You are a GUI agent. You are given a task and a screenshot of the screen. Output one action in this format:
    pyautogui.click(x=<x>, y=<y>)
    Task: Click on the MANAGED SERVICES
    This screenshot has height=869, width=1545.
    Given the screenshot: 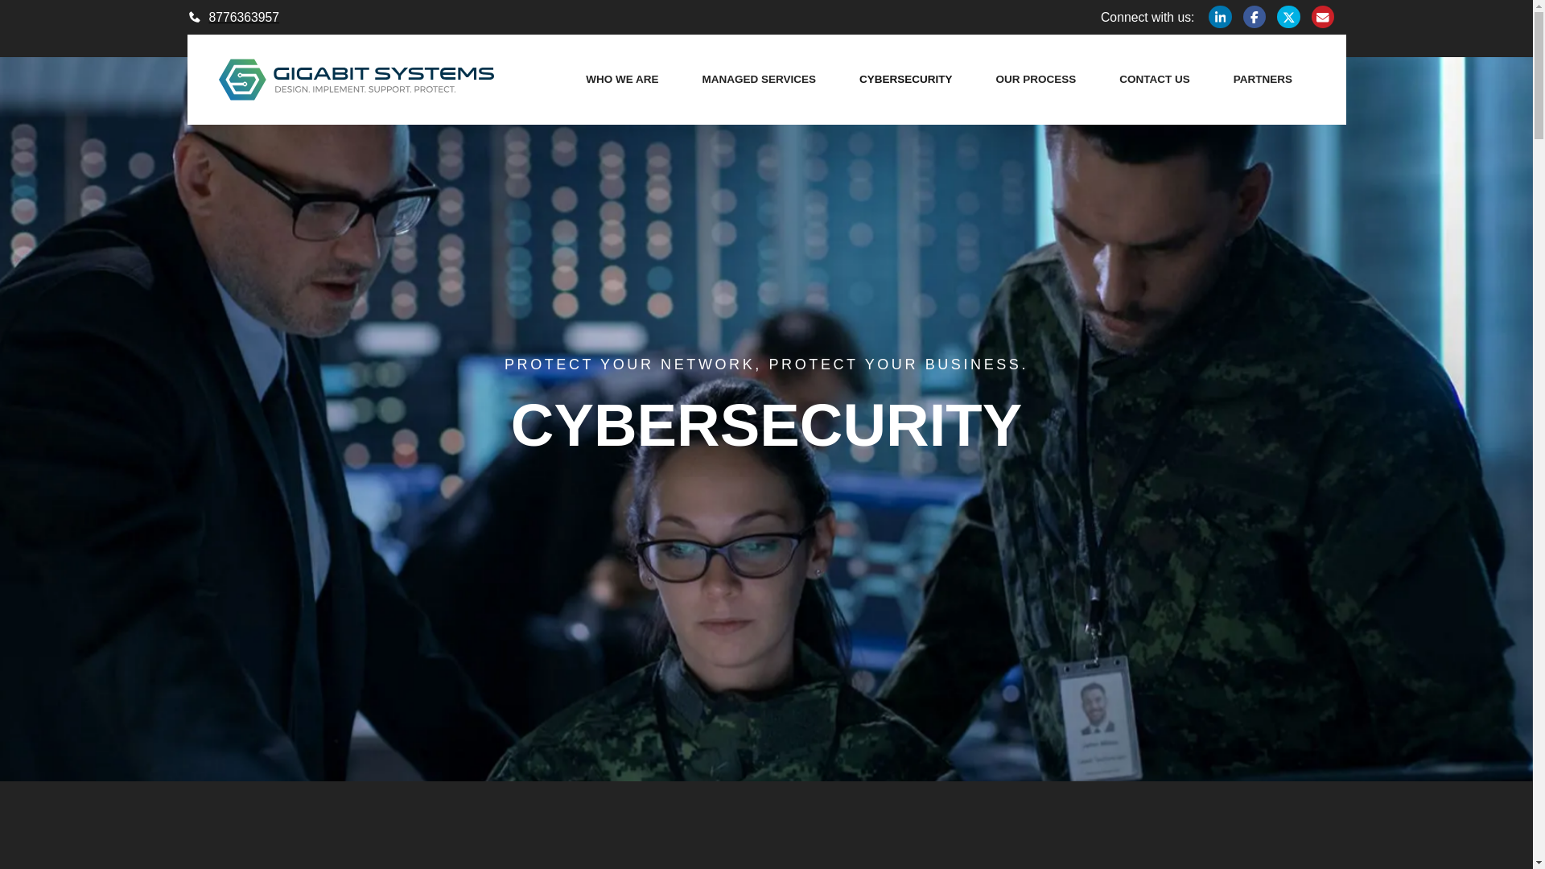 What is the action you would take?
    pyautogui.click(x=760, y=80)
    